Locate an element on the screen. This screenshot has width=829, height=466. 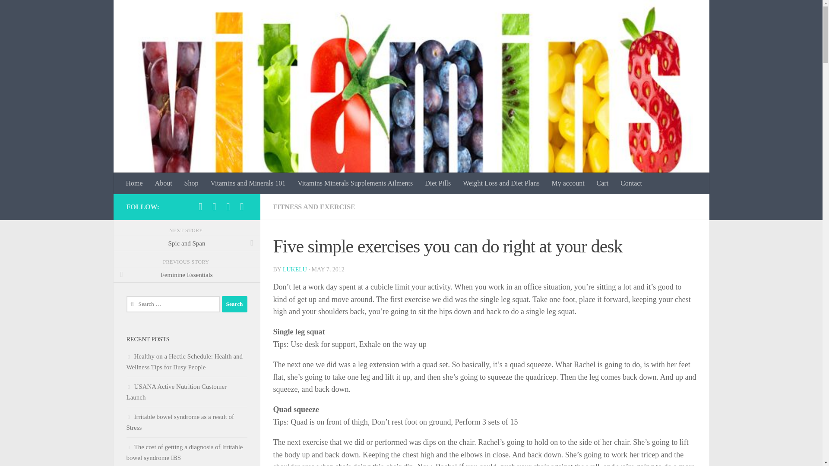
Contact is located at coordinates (631, 183).